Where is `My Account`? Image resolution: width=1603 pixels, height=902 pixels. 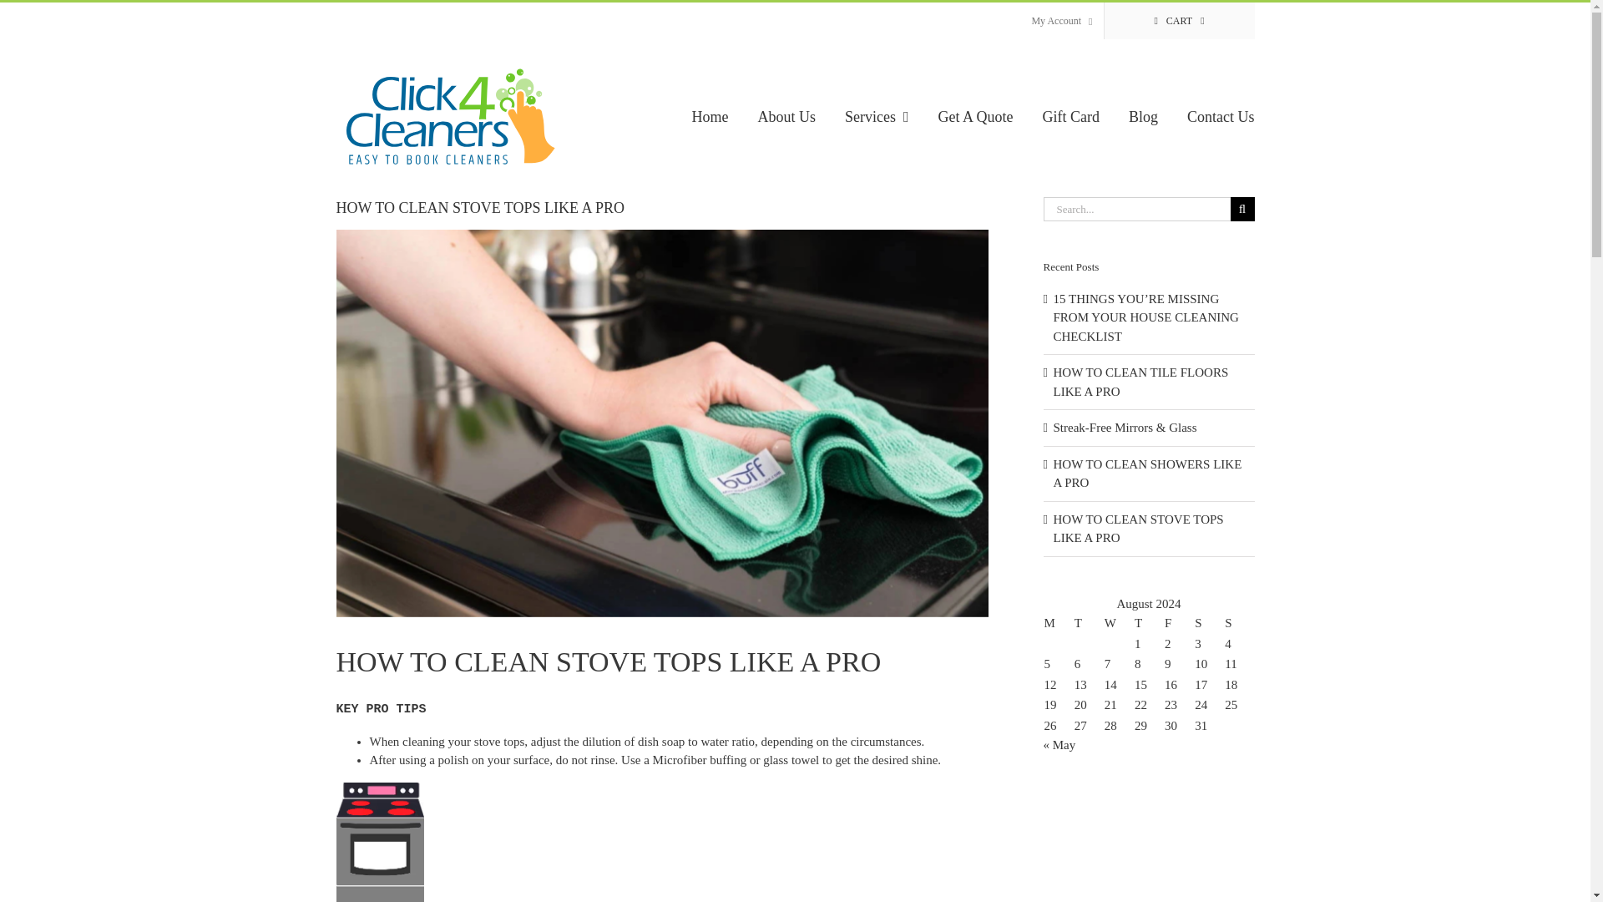 My Account is located at coordinates (1060, 21).